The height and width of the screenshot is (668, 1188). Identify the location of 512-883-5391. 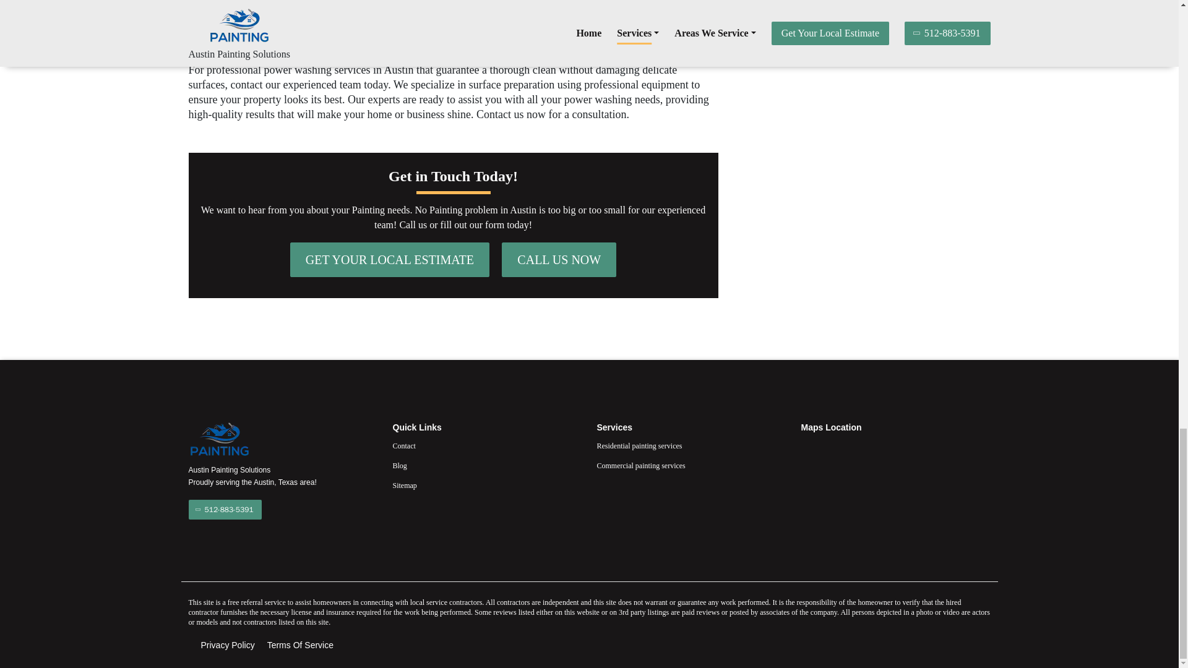
(224, 510).